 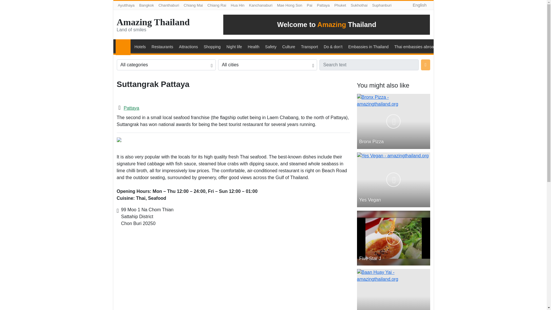 What do you see at coordinates (289, 47) in the screenshot?
I see `Culture` at bounding box center [289, 47].